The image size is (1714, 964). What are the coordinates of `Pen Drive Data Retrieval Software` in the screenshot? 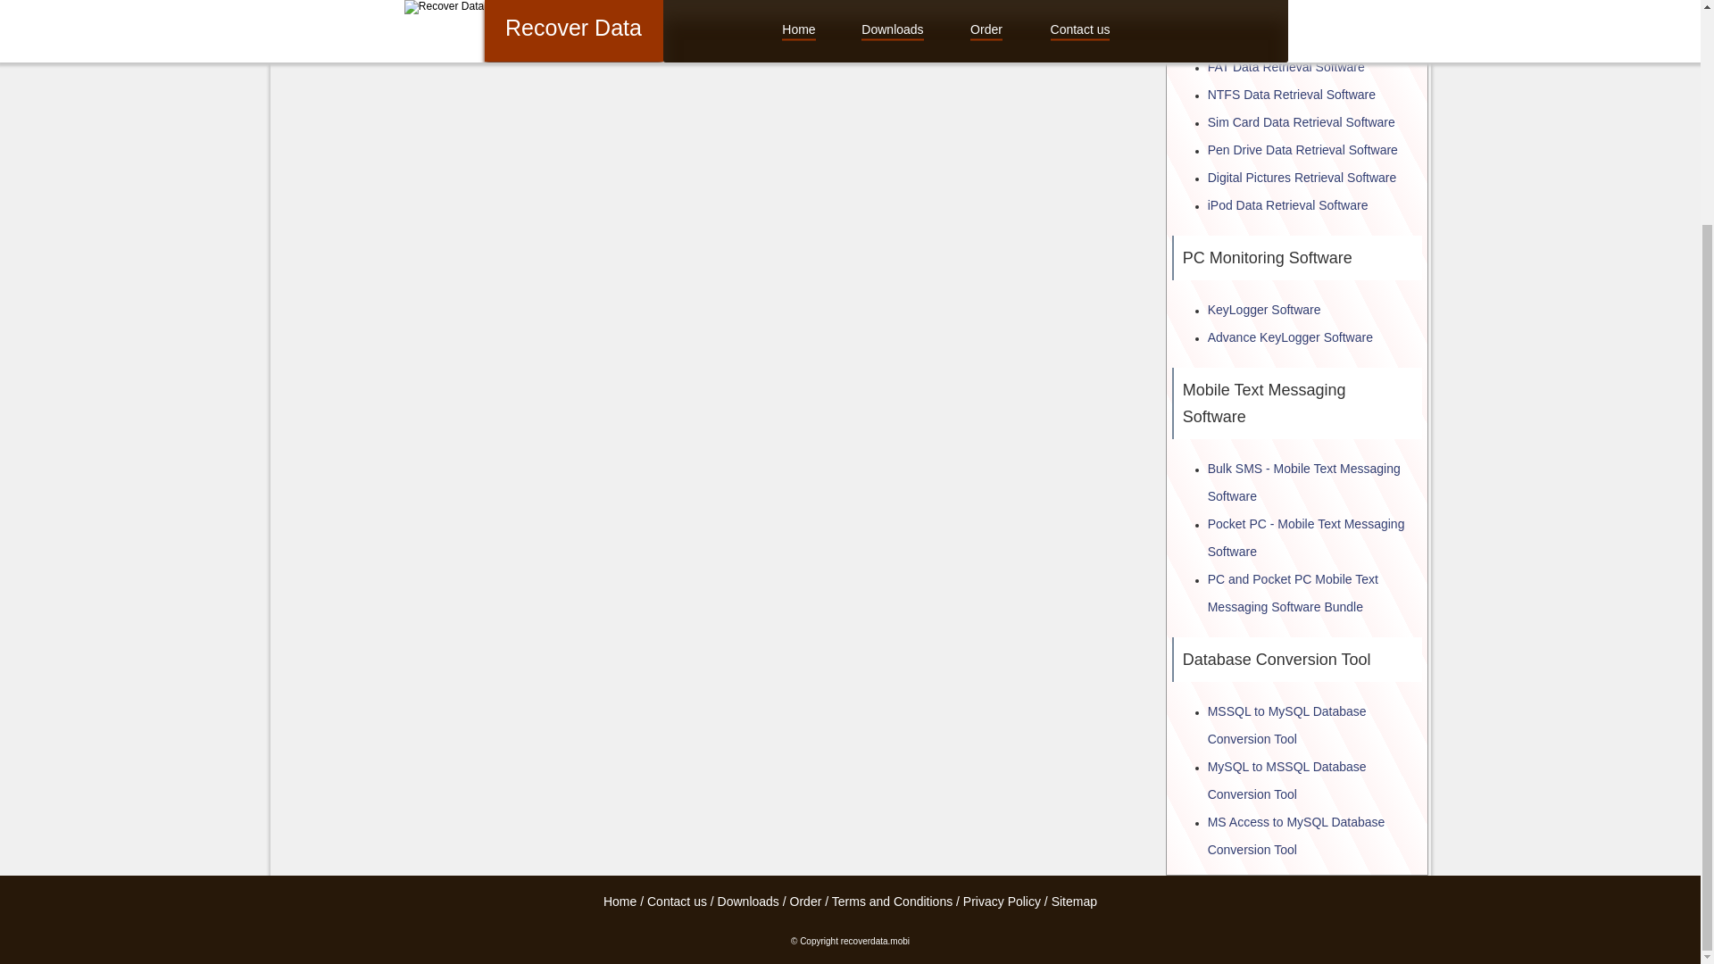 It's located at (1303, 150).